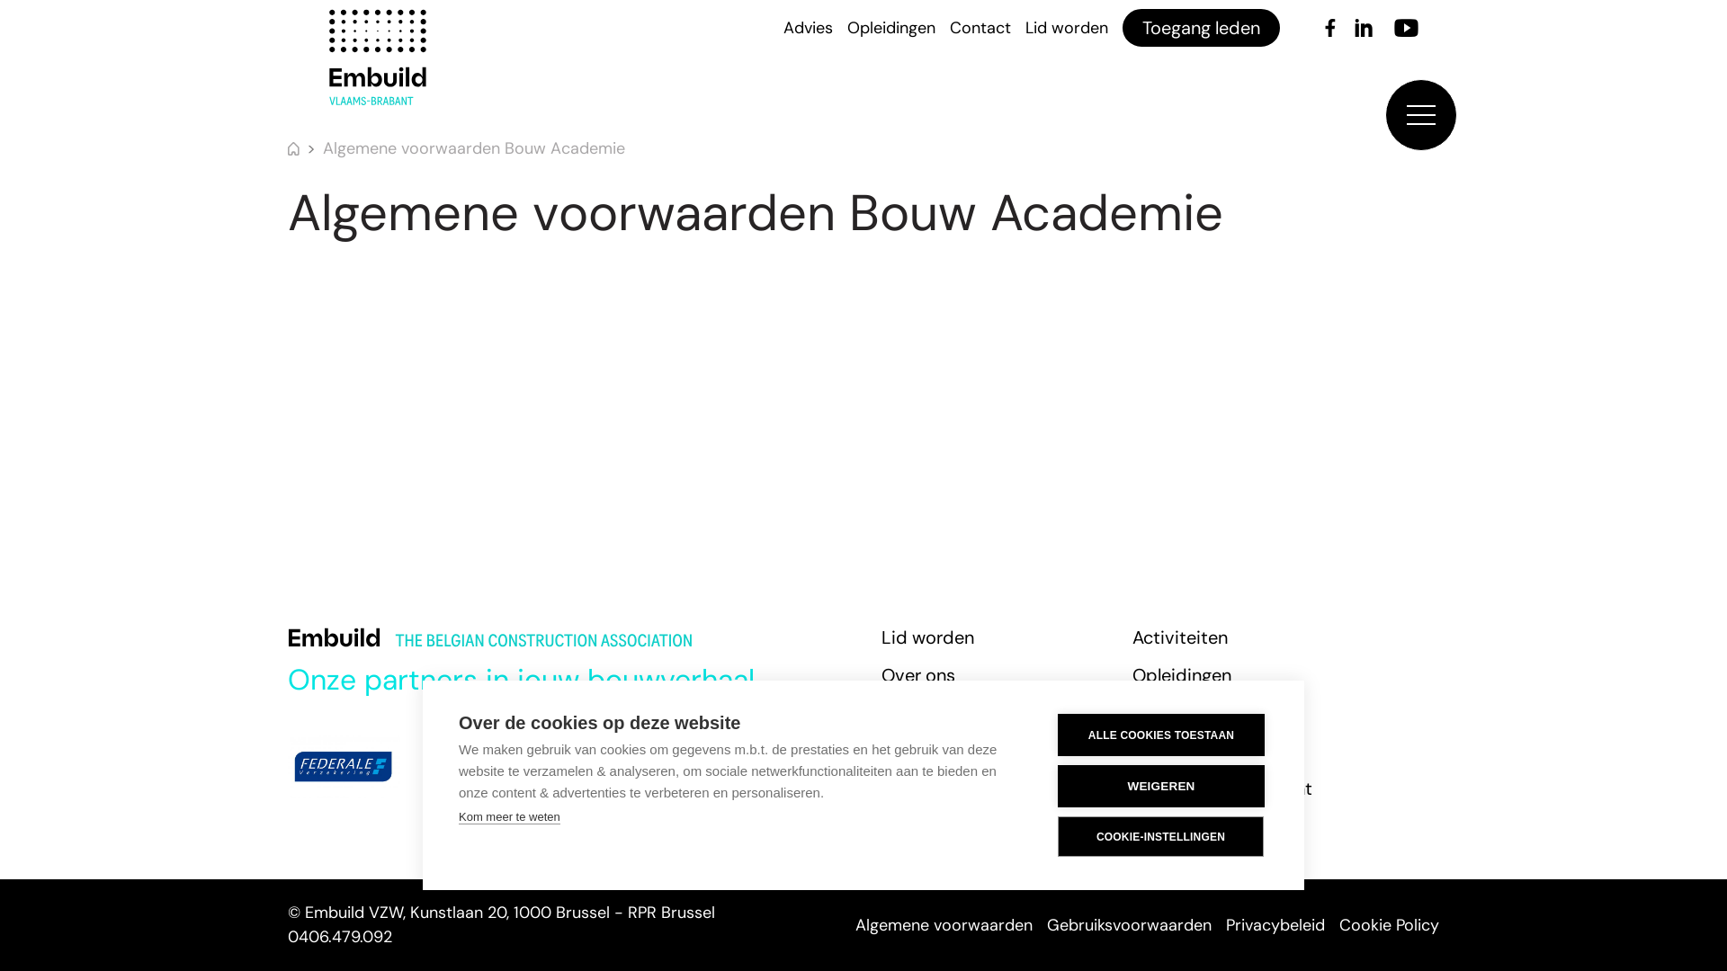  What do you see at coordinates (1130, 924) in the screenshot?
I see `Gebruiksvoorwaarden` at bounding box center [1130, 924].